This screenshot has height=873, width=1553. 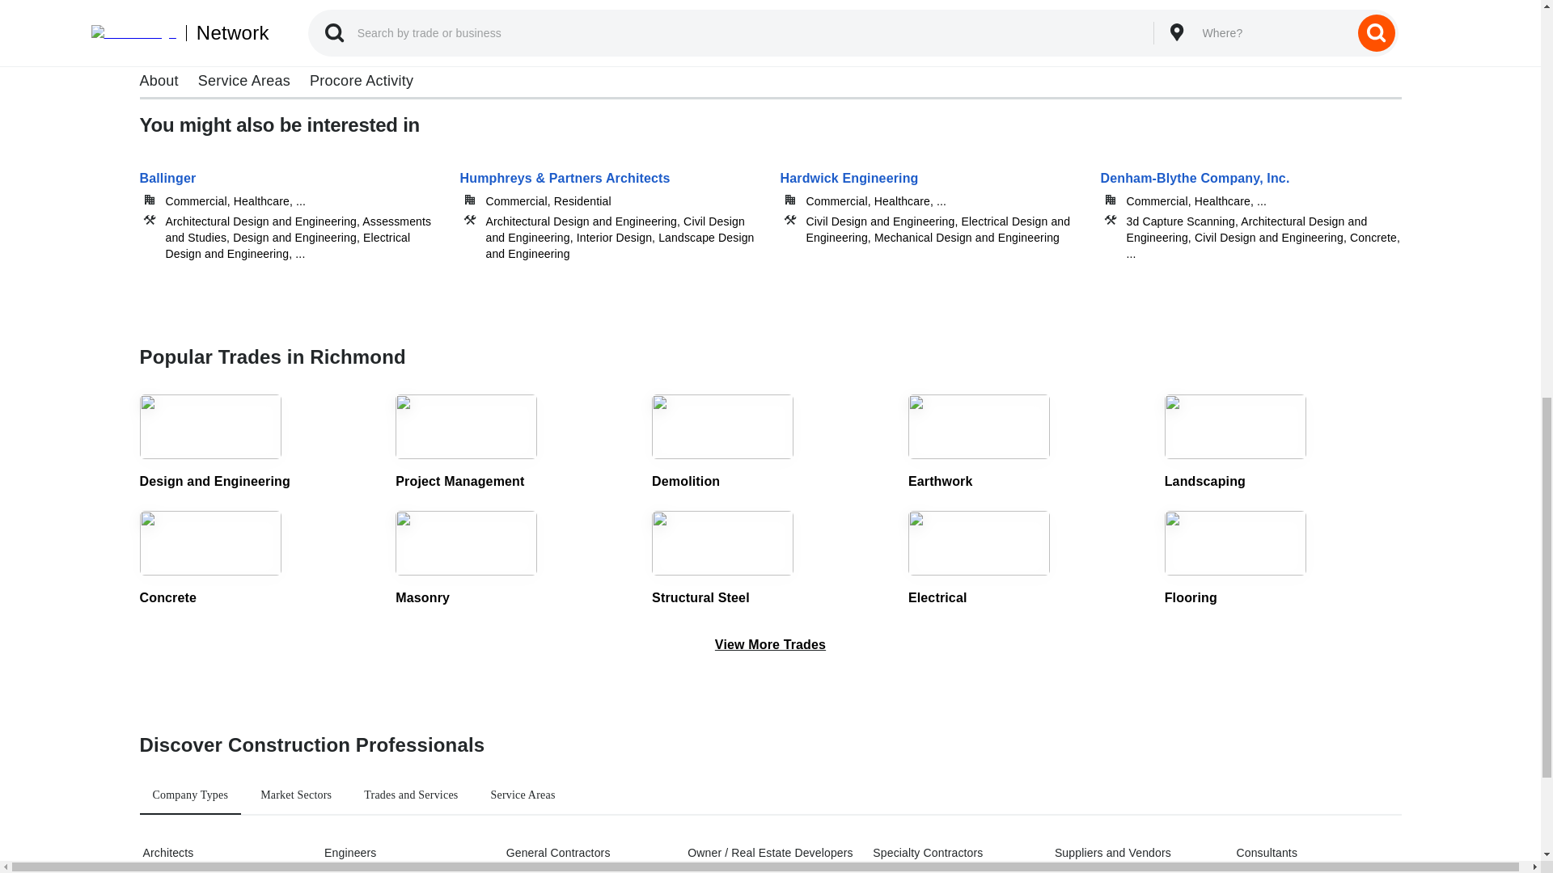 I want to click on Company Types, so click(x=189, y=795).